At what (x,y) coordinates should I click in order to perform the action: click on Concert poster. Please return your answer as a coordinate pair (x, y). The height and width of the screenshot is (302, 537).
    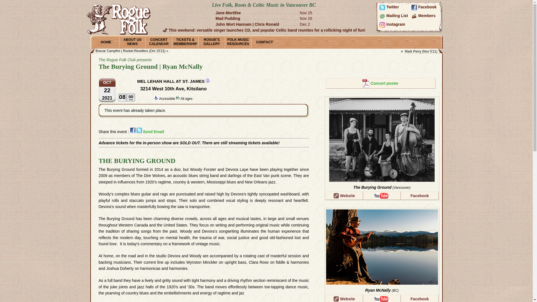
    Looking at the image, I should click on (380, 83).